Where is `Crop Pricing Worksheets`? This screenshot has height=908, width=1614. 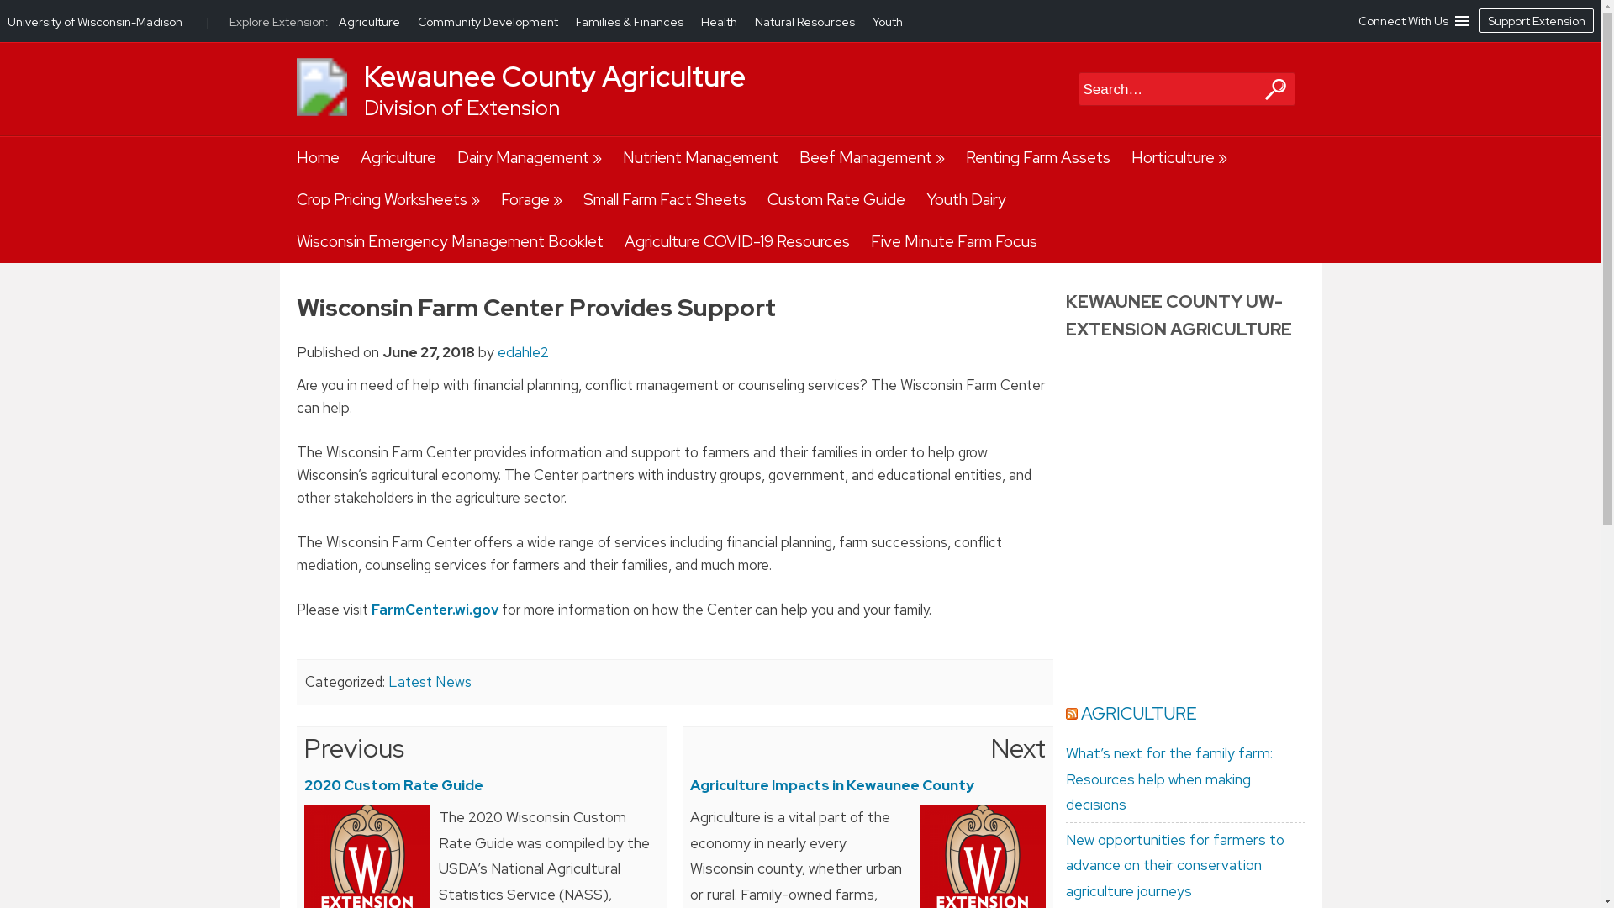 Crop Pricing Worksheets is located at coordinates (387, 200).